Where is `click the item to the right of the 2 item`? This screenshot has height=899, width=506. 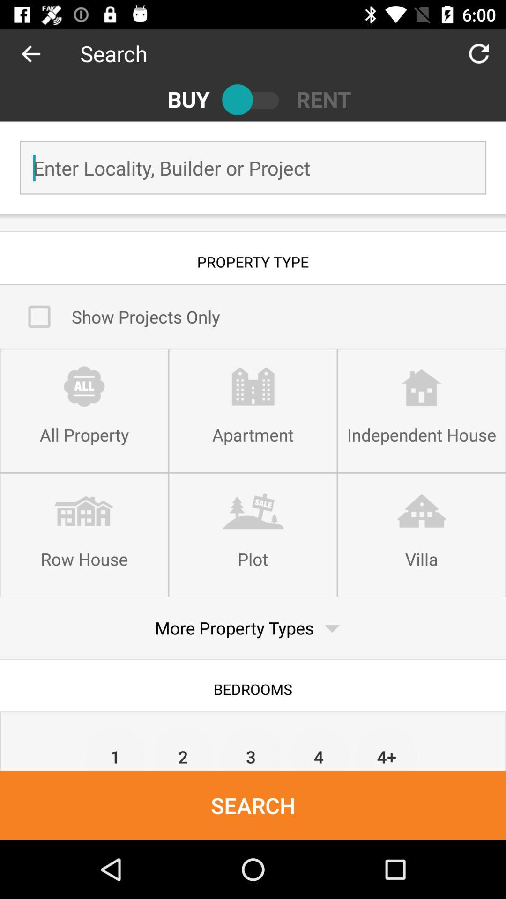
click the item to the right of the 2 item is located at coordinates (251, 748).